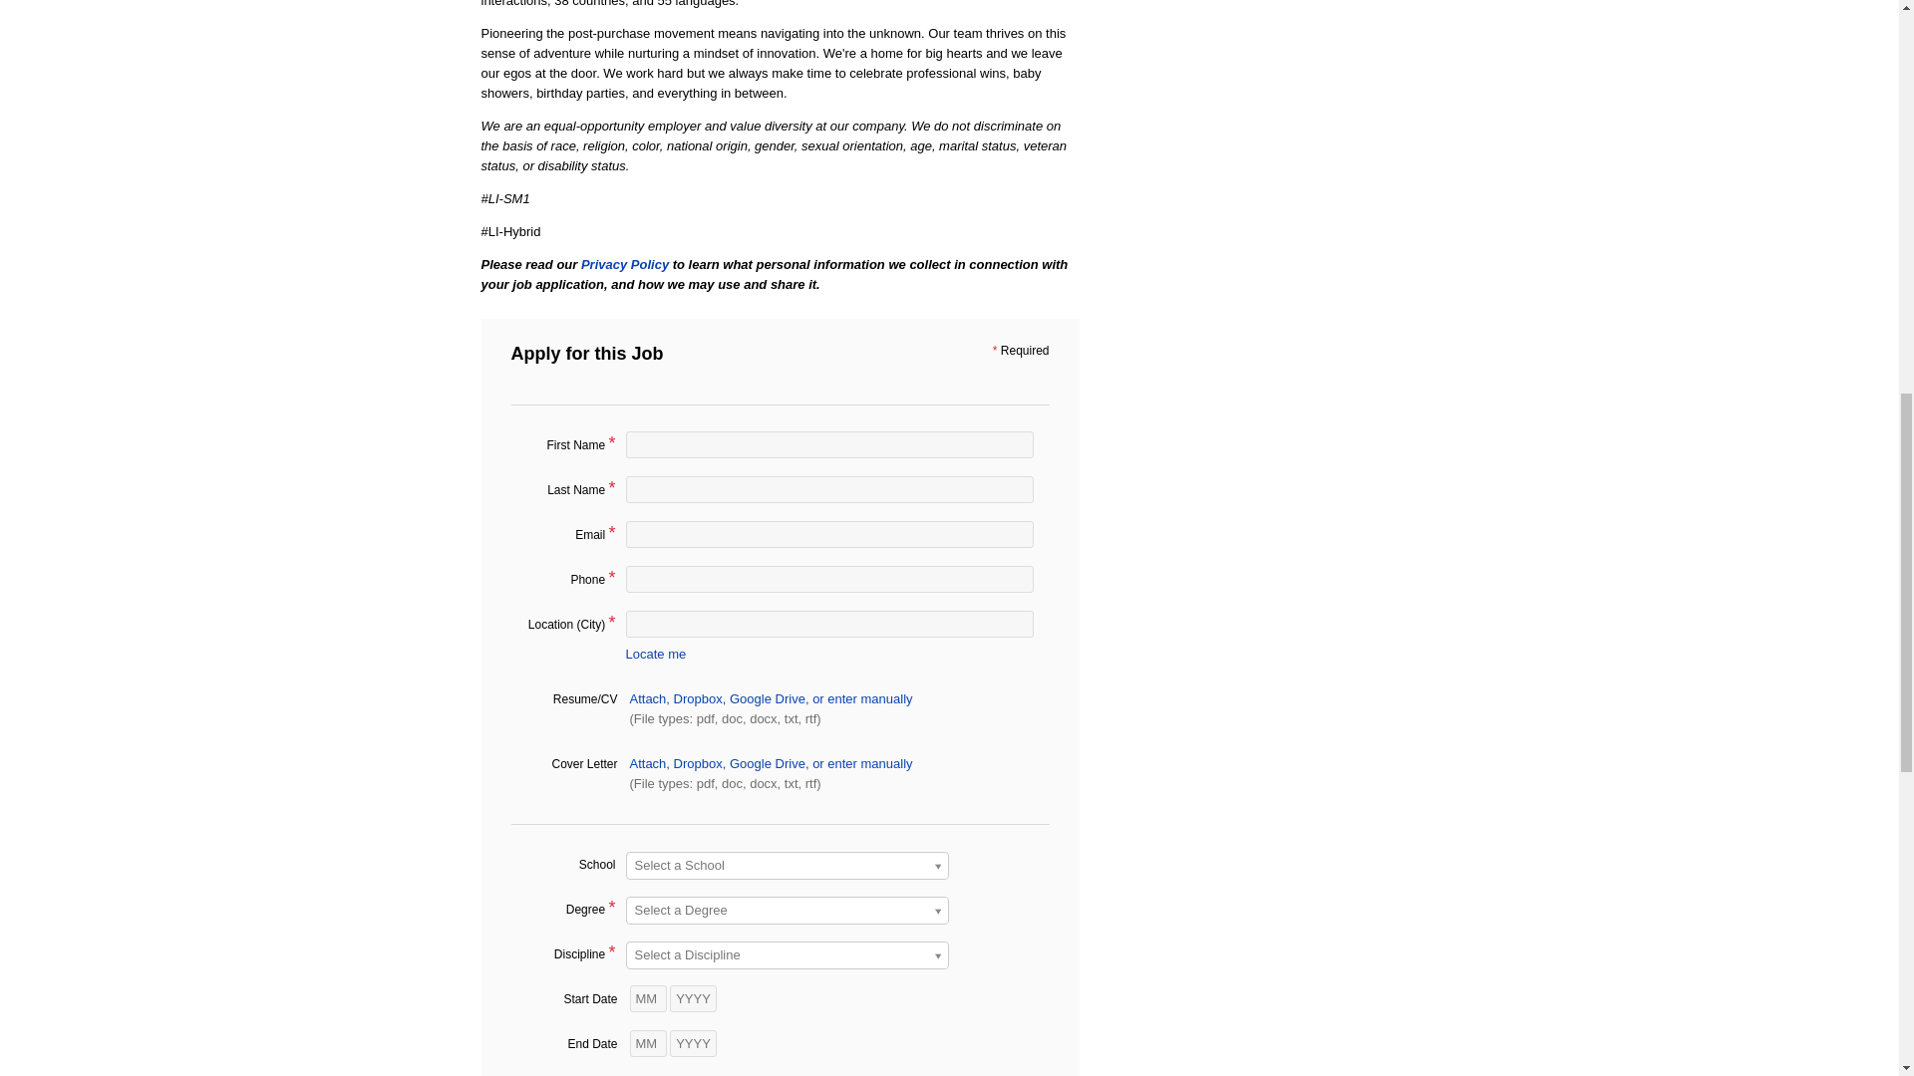 This screenshot has height=1076, width=1914. I want to click on or enter manually, so click(861, 763).